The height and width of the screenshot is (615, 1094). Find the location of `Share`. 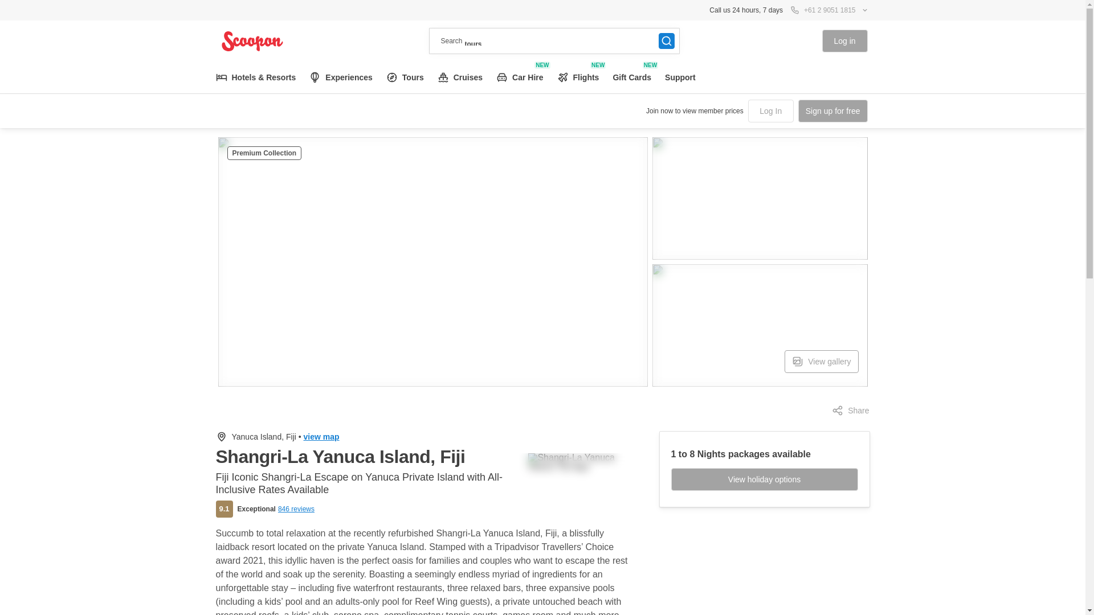

Share is located at coordinates (252, 40).